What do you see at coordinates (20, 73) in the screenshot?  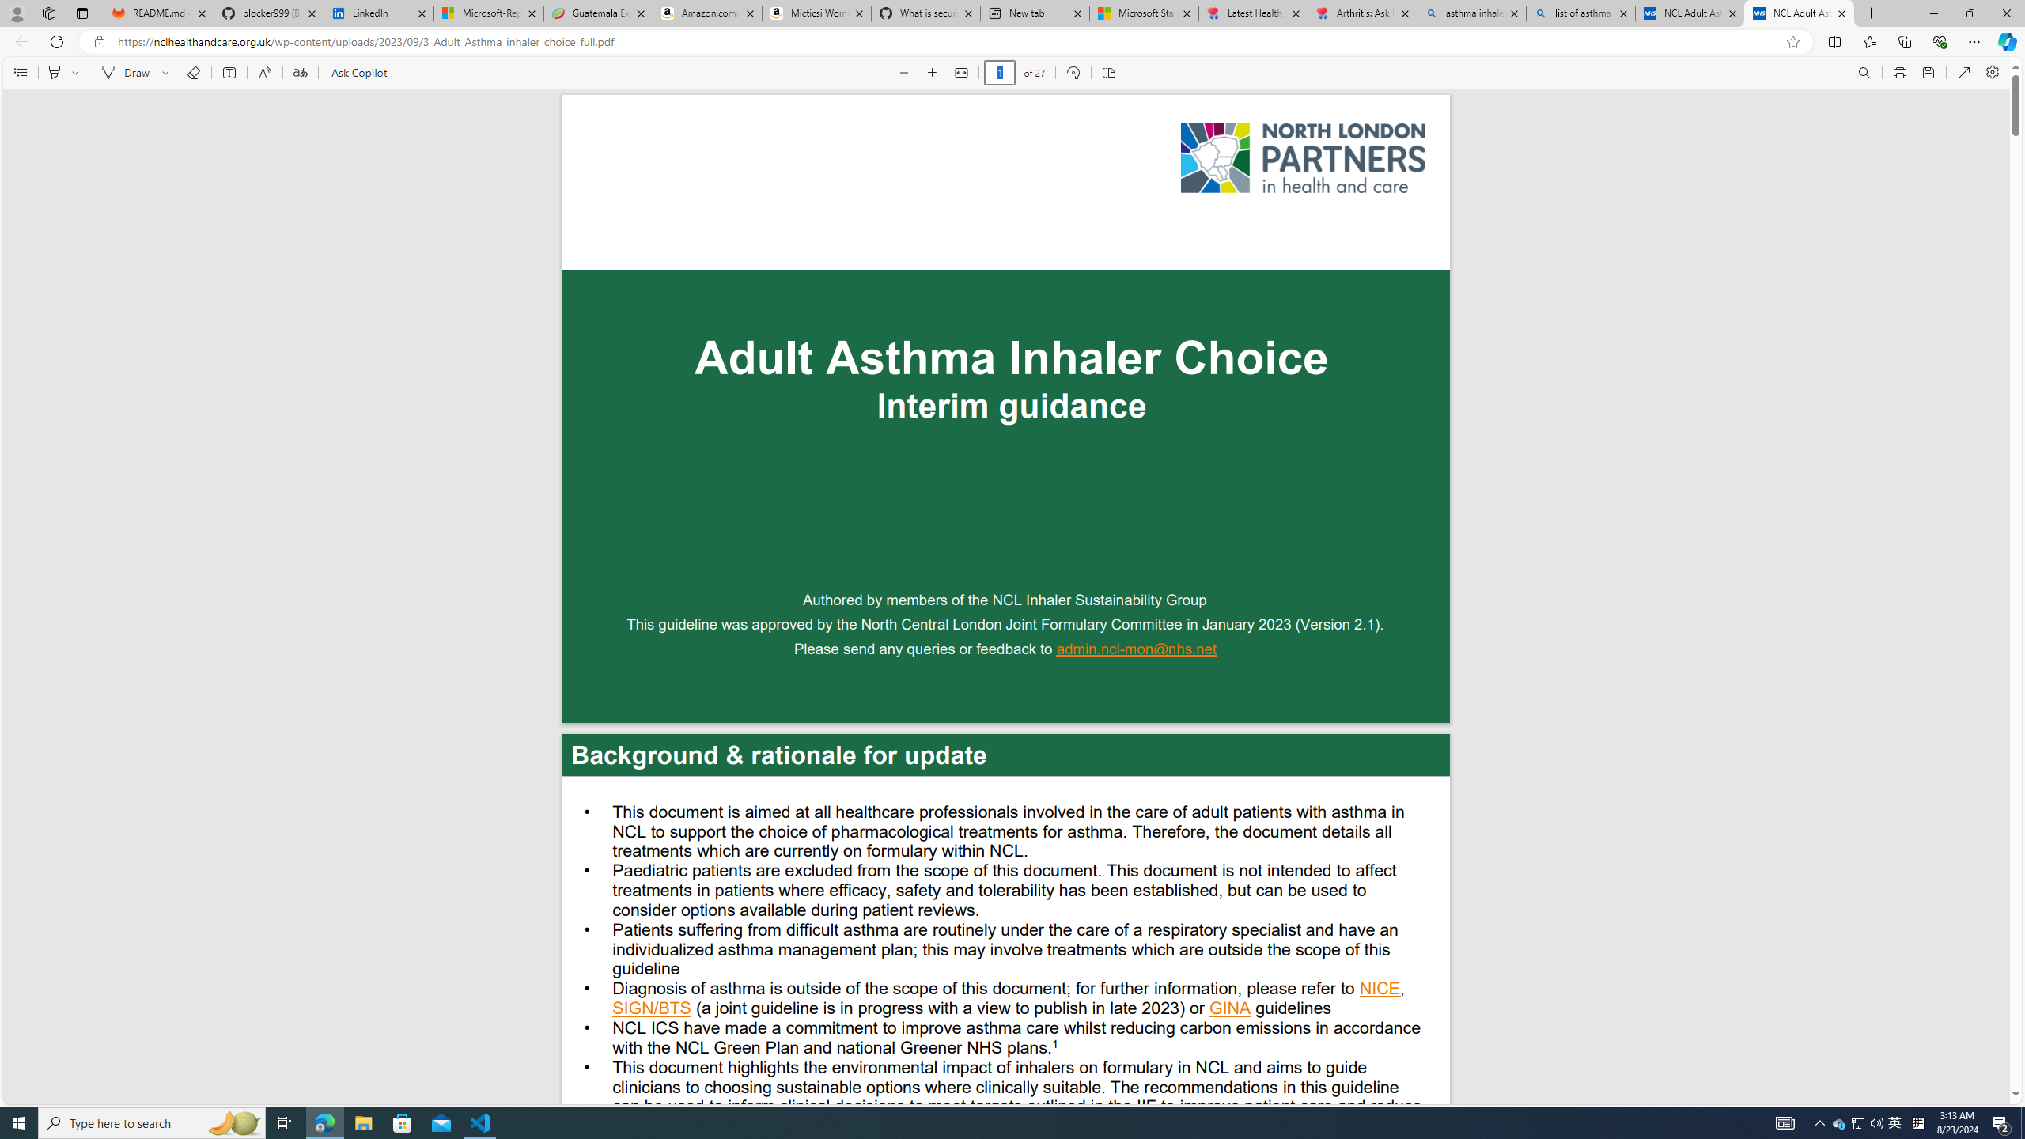 I see `Contents` at bounding box center [20, 73].